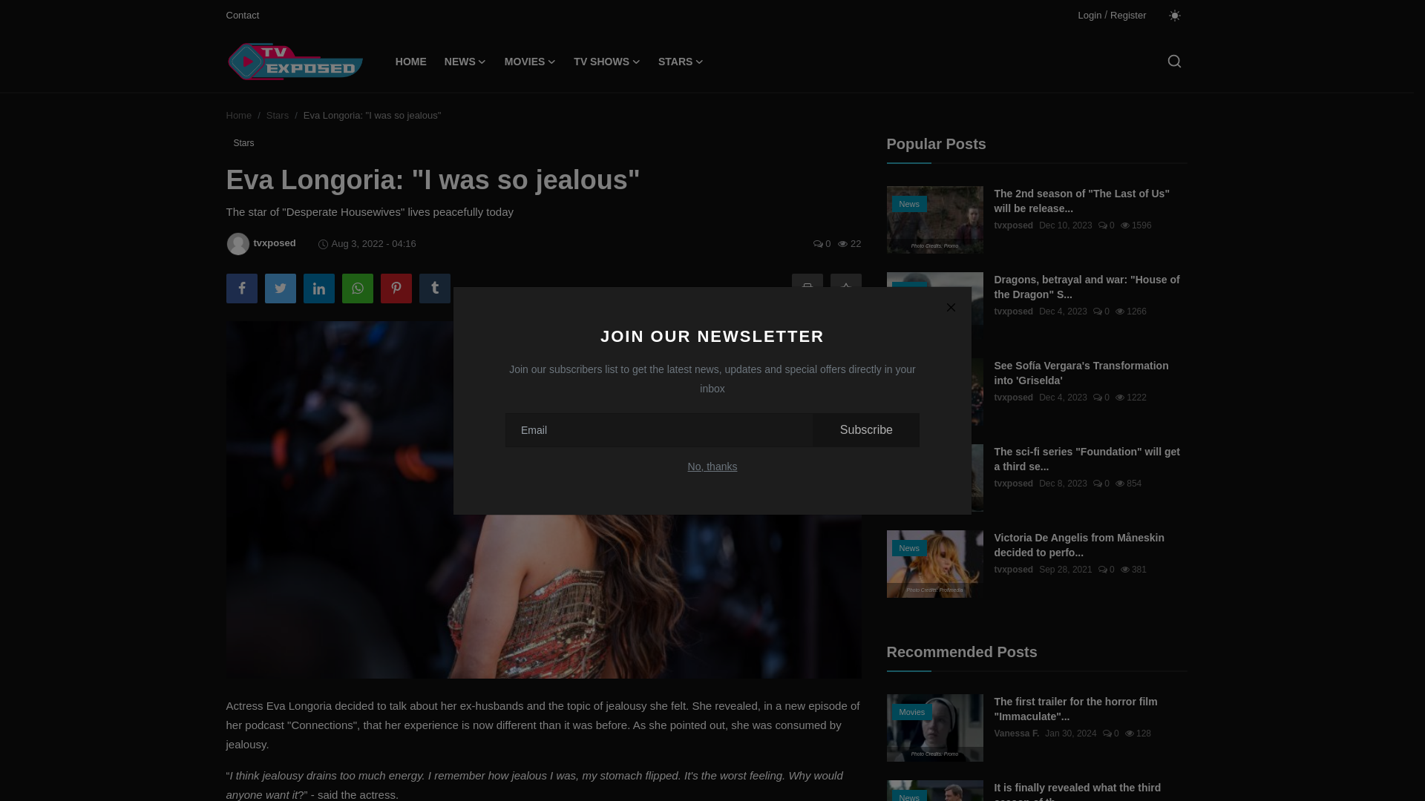  What do you see at coordinates (607, 62) in the screenshot?
I see `TV SHOWS` at bounding box center [607, 62].